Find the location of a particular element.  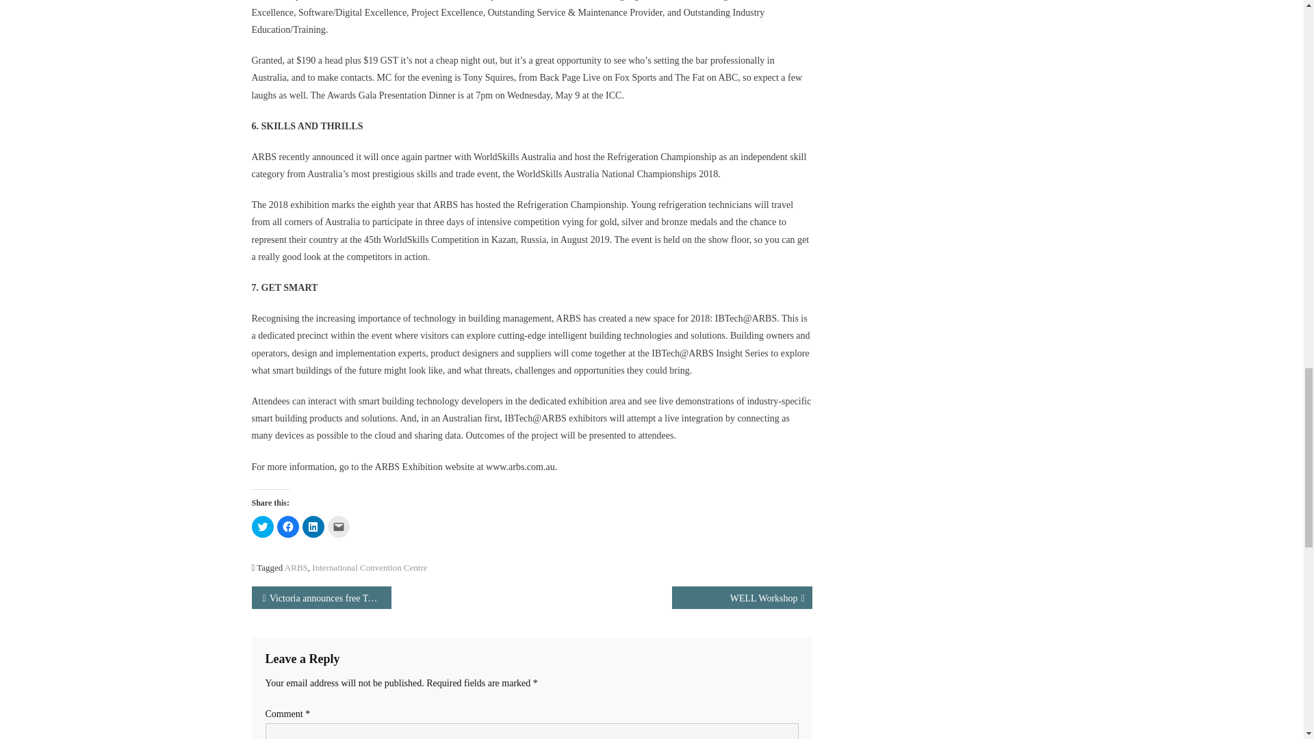

ARBS is located at coordinates (296, 567).